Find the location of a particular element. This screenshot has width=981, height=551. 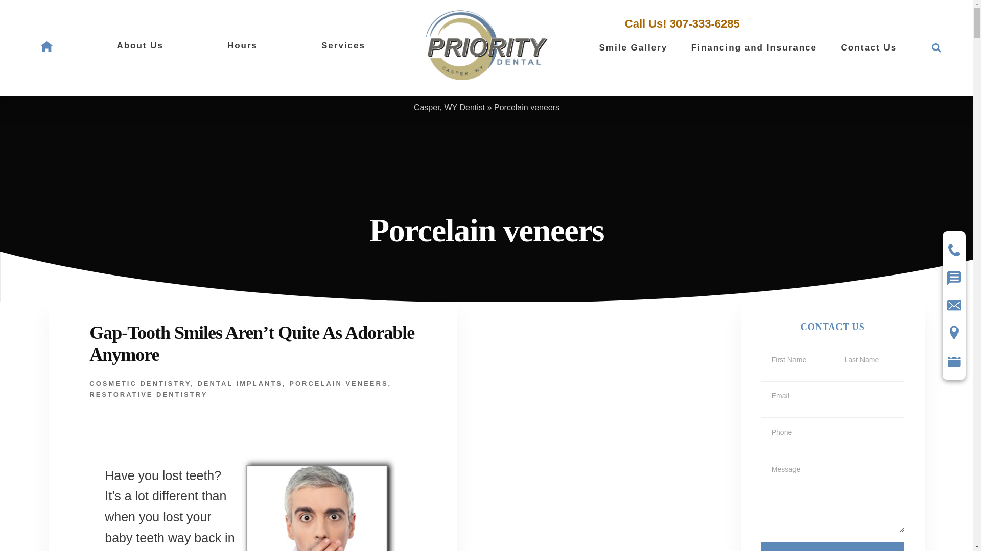

Services is located at coordinates (343, 45).